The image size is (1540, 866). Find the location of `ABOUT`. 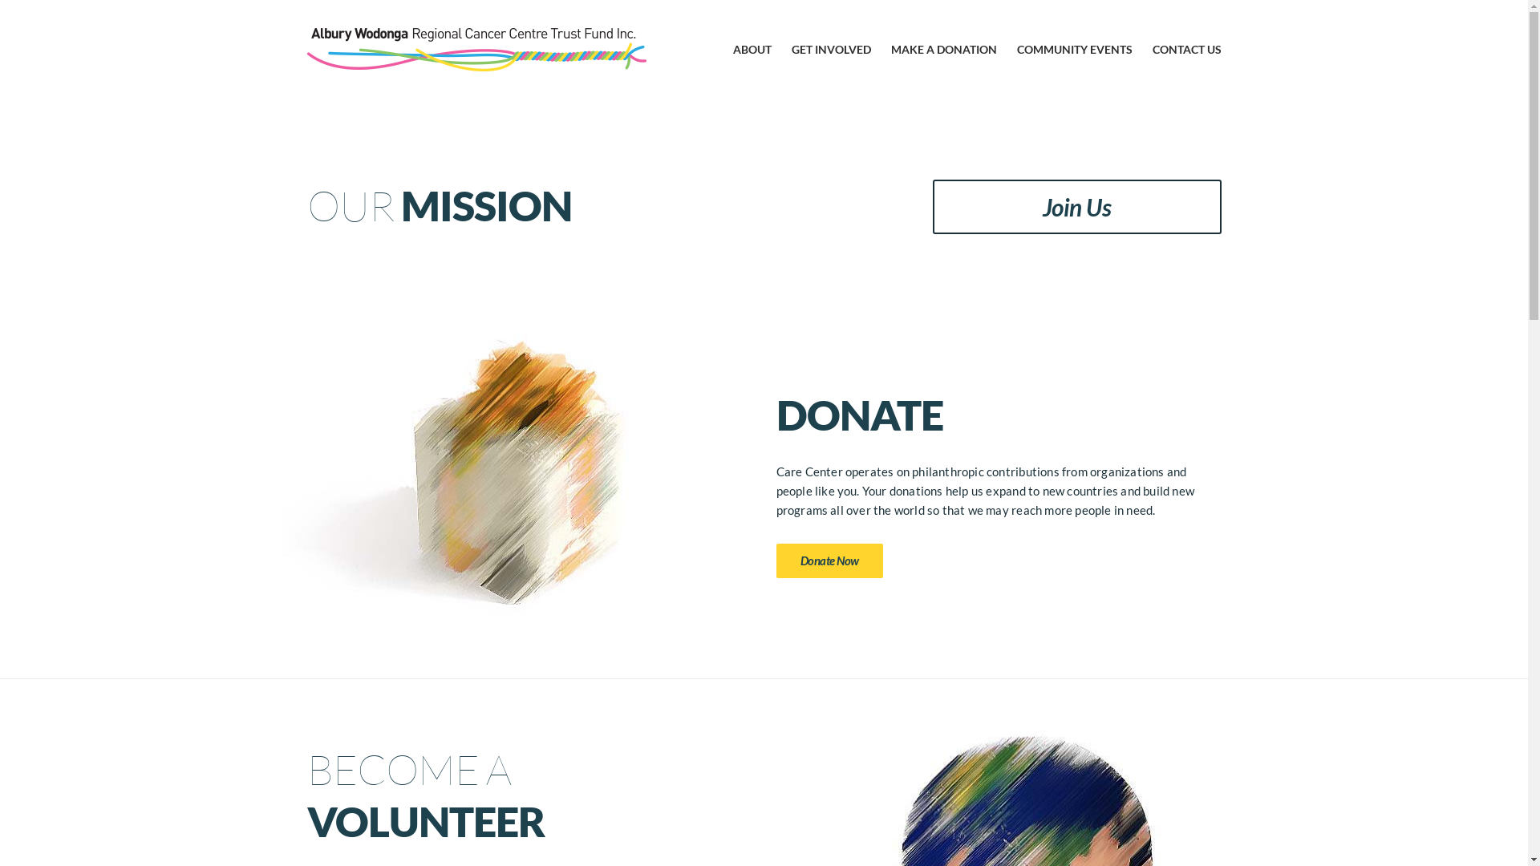

ABOUT is located at coordinates (752, 50).